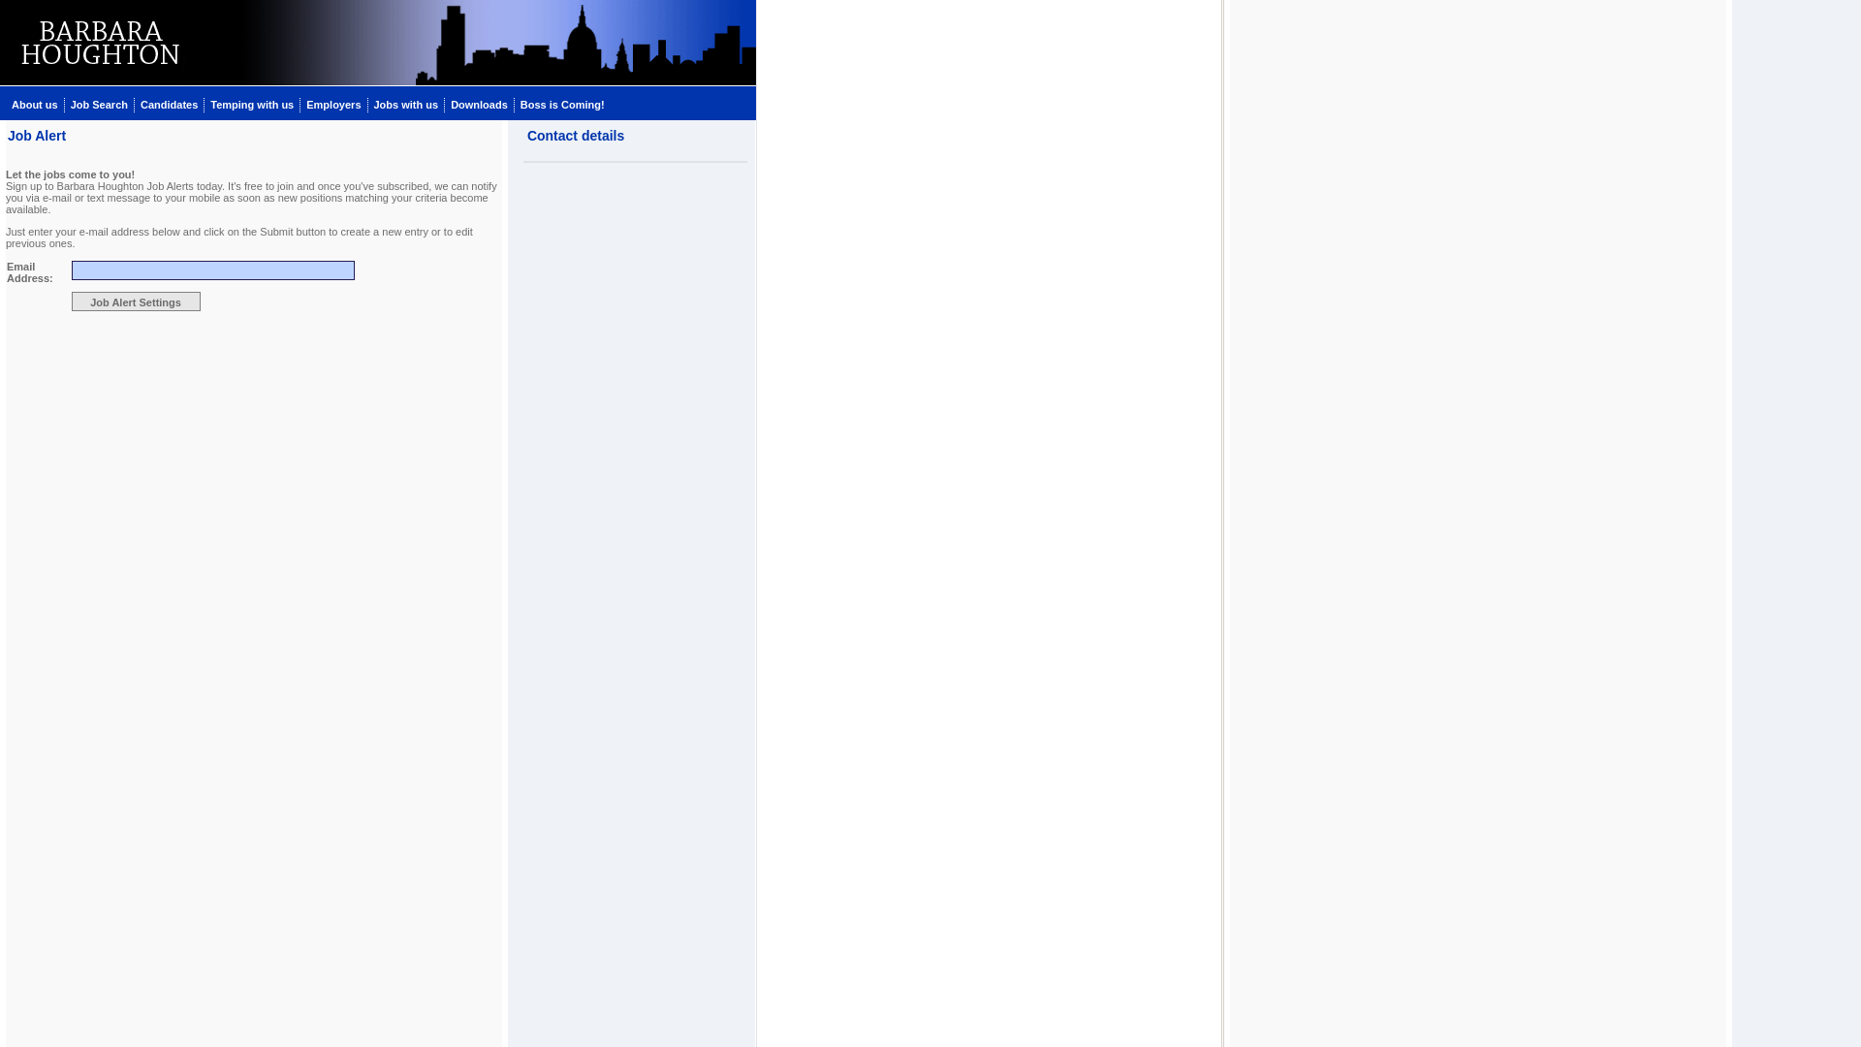 The width and height of the screenshot is (1861, 1047). Describe the element at coordinates (169, 103) in the screenshot. I see `Candidates` at that location.